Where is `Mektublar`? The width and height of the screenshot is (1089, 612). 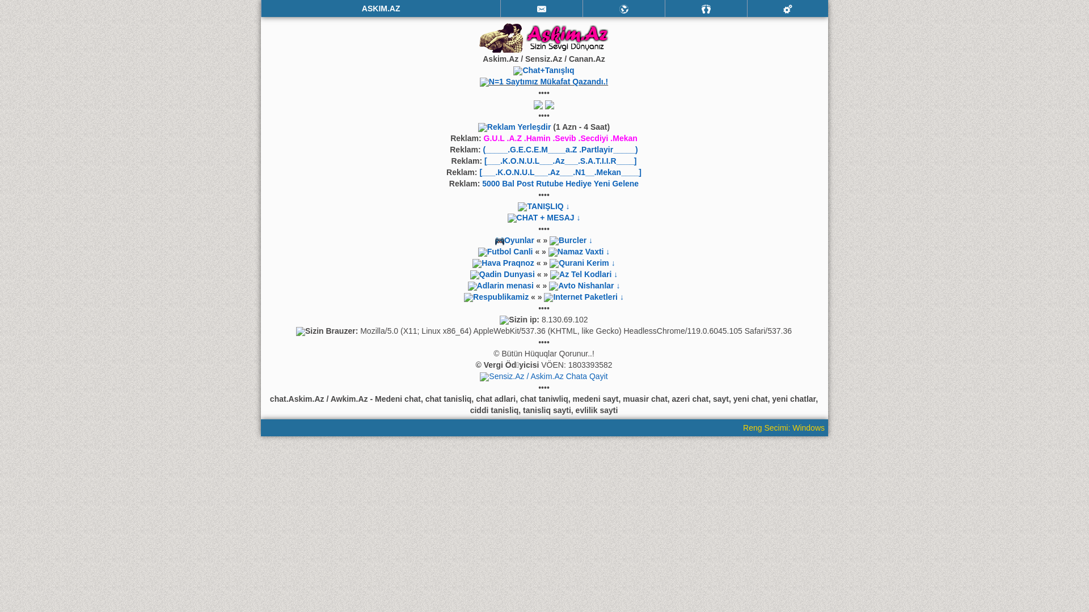
Mektublar is located at coordinates (624, 9).